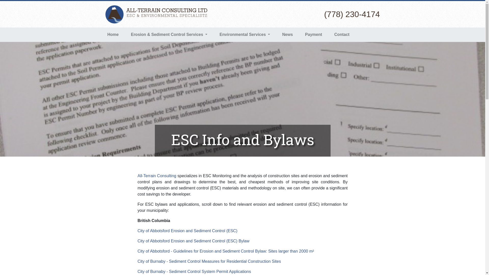 The image size is (489, 275). I want to click on (778) 230-4174, so click(352, 14).